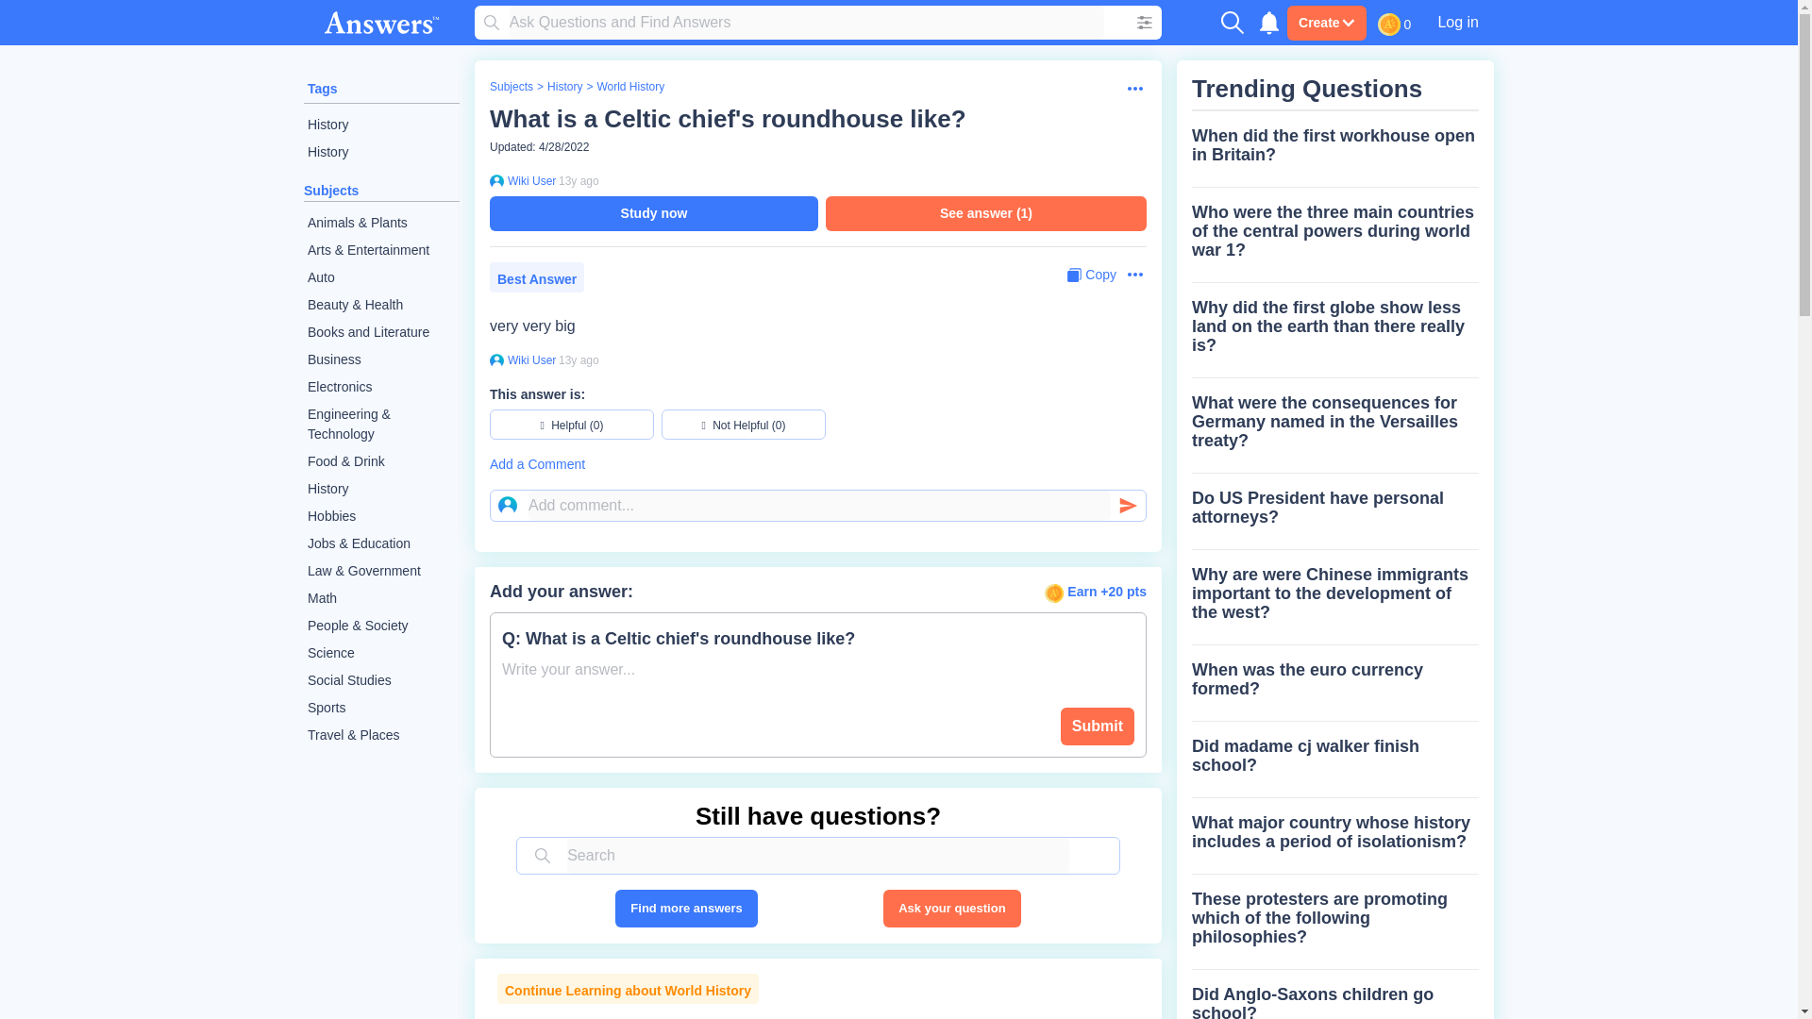 The height and width of the screenshot is (1019, 1812). Describe the element at coordinates (381, 653) in the screenshot. I see `Science` at that location.